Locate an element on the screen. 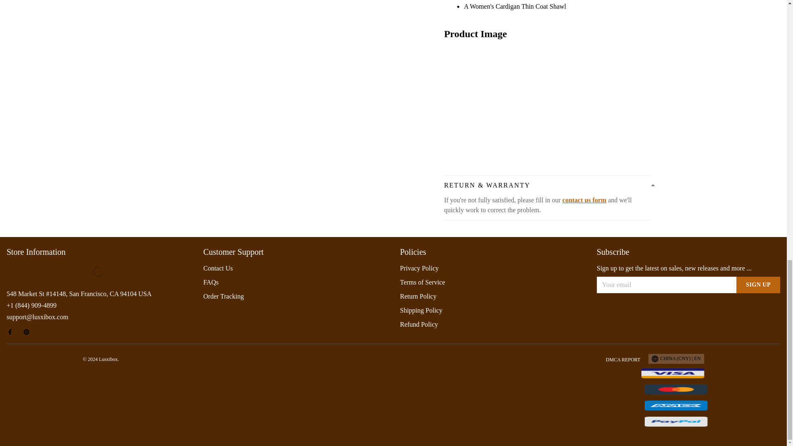 The width and height of the screenshot is (793, 446). contact us form is located at coordinates (584, 200).